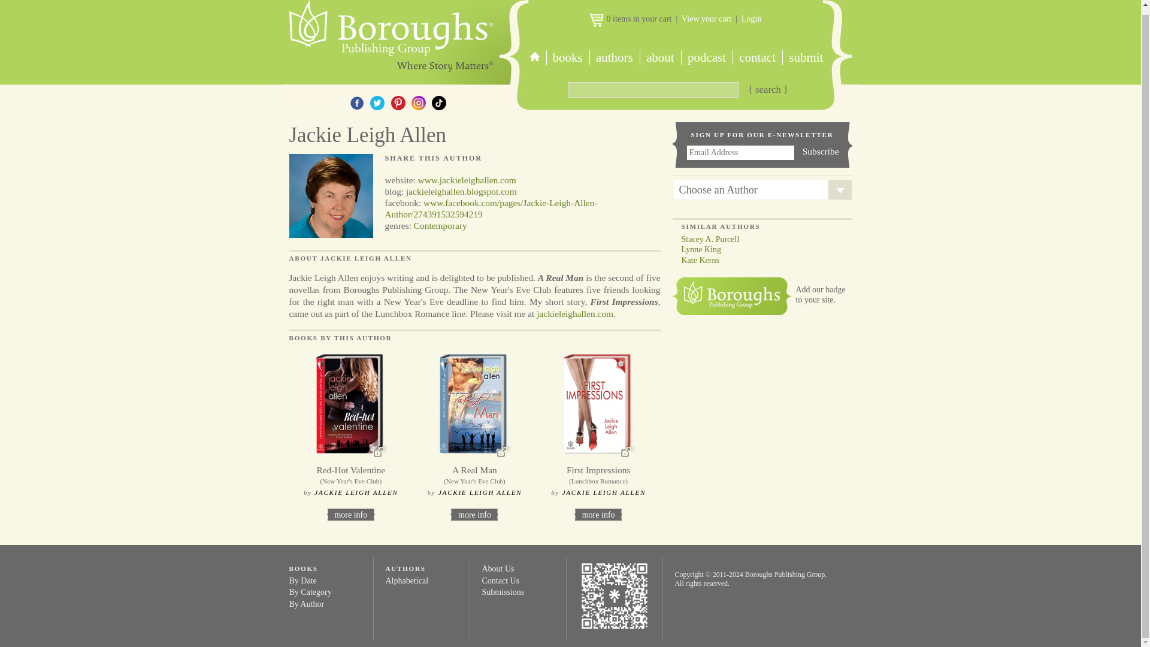  I want to click on about, so click(660, 58).